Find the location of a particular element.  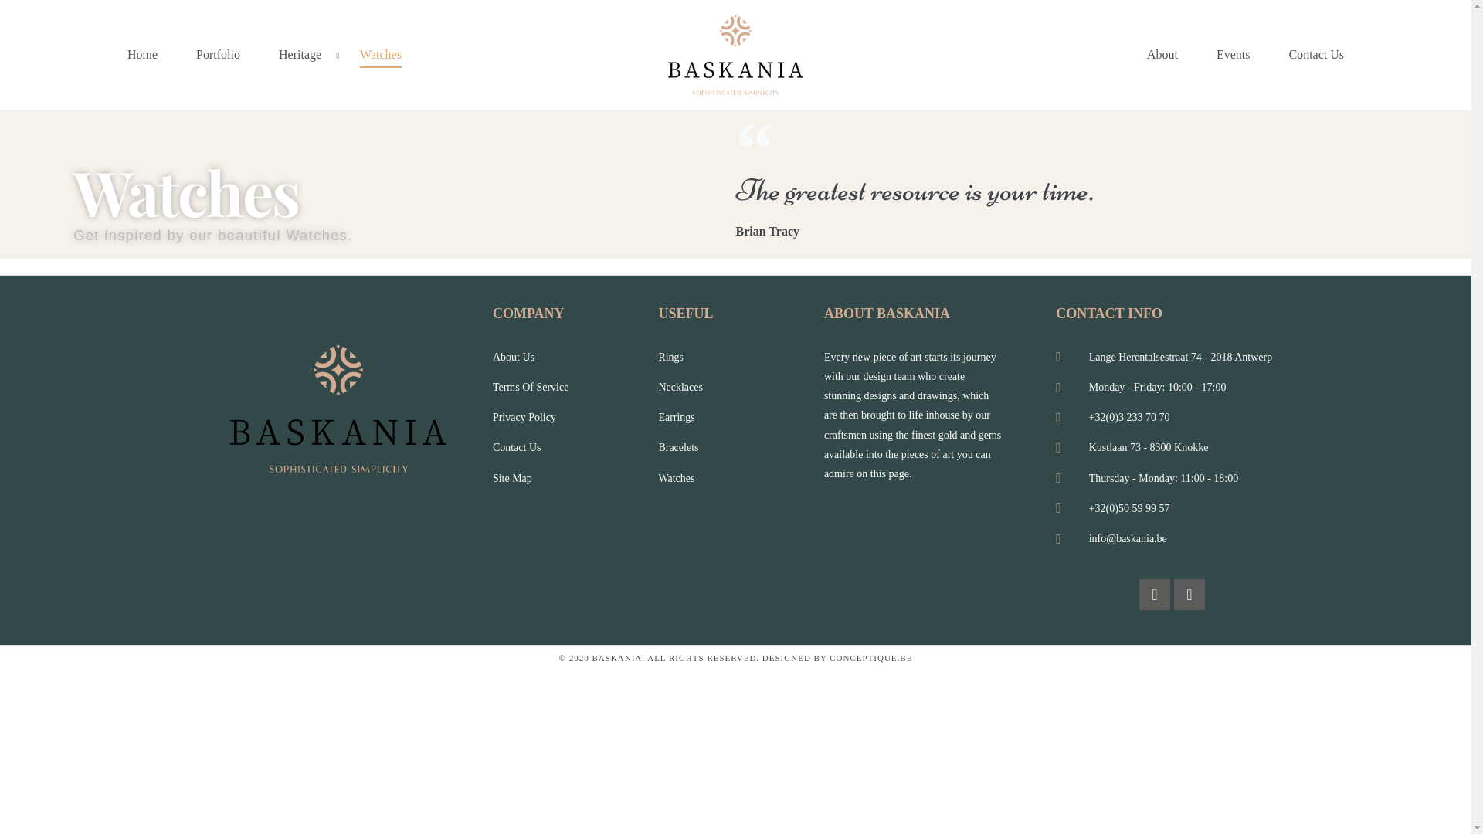

info@baskania.be is located at coordinates (1172, 539).